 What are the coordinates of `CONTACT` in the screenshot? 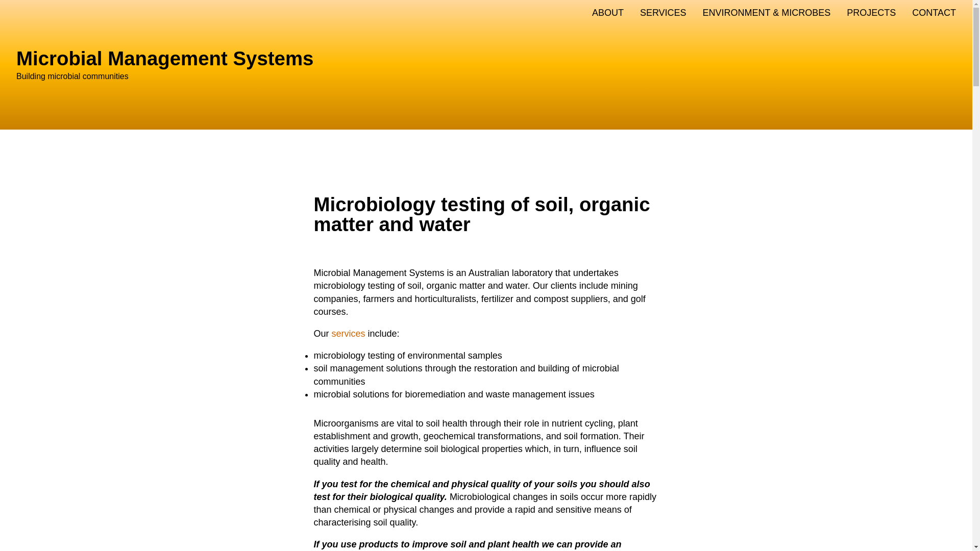 It's located at (934, 13).